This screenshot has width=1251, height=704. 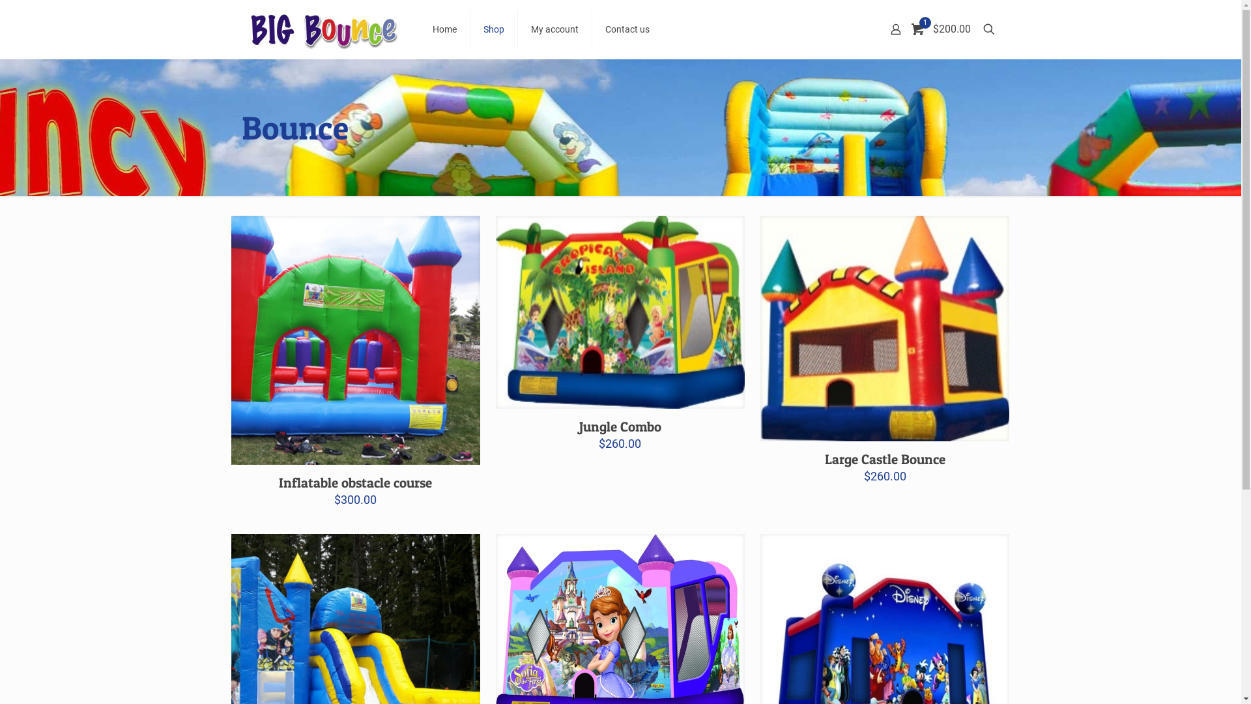 What do you see at coordinates (445, 29) in the screenshot?
I see `Home` at bounding box center [445, 29].